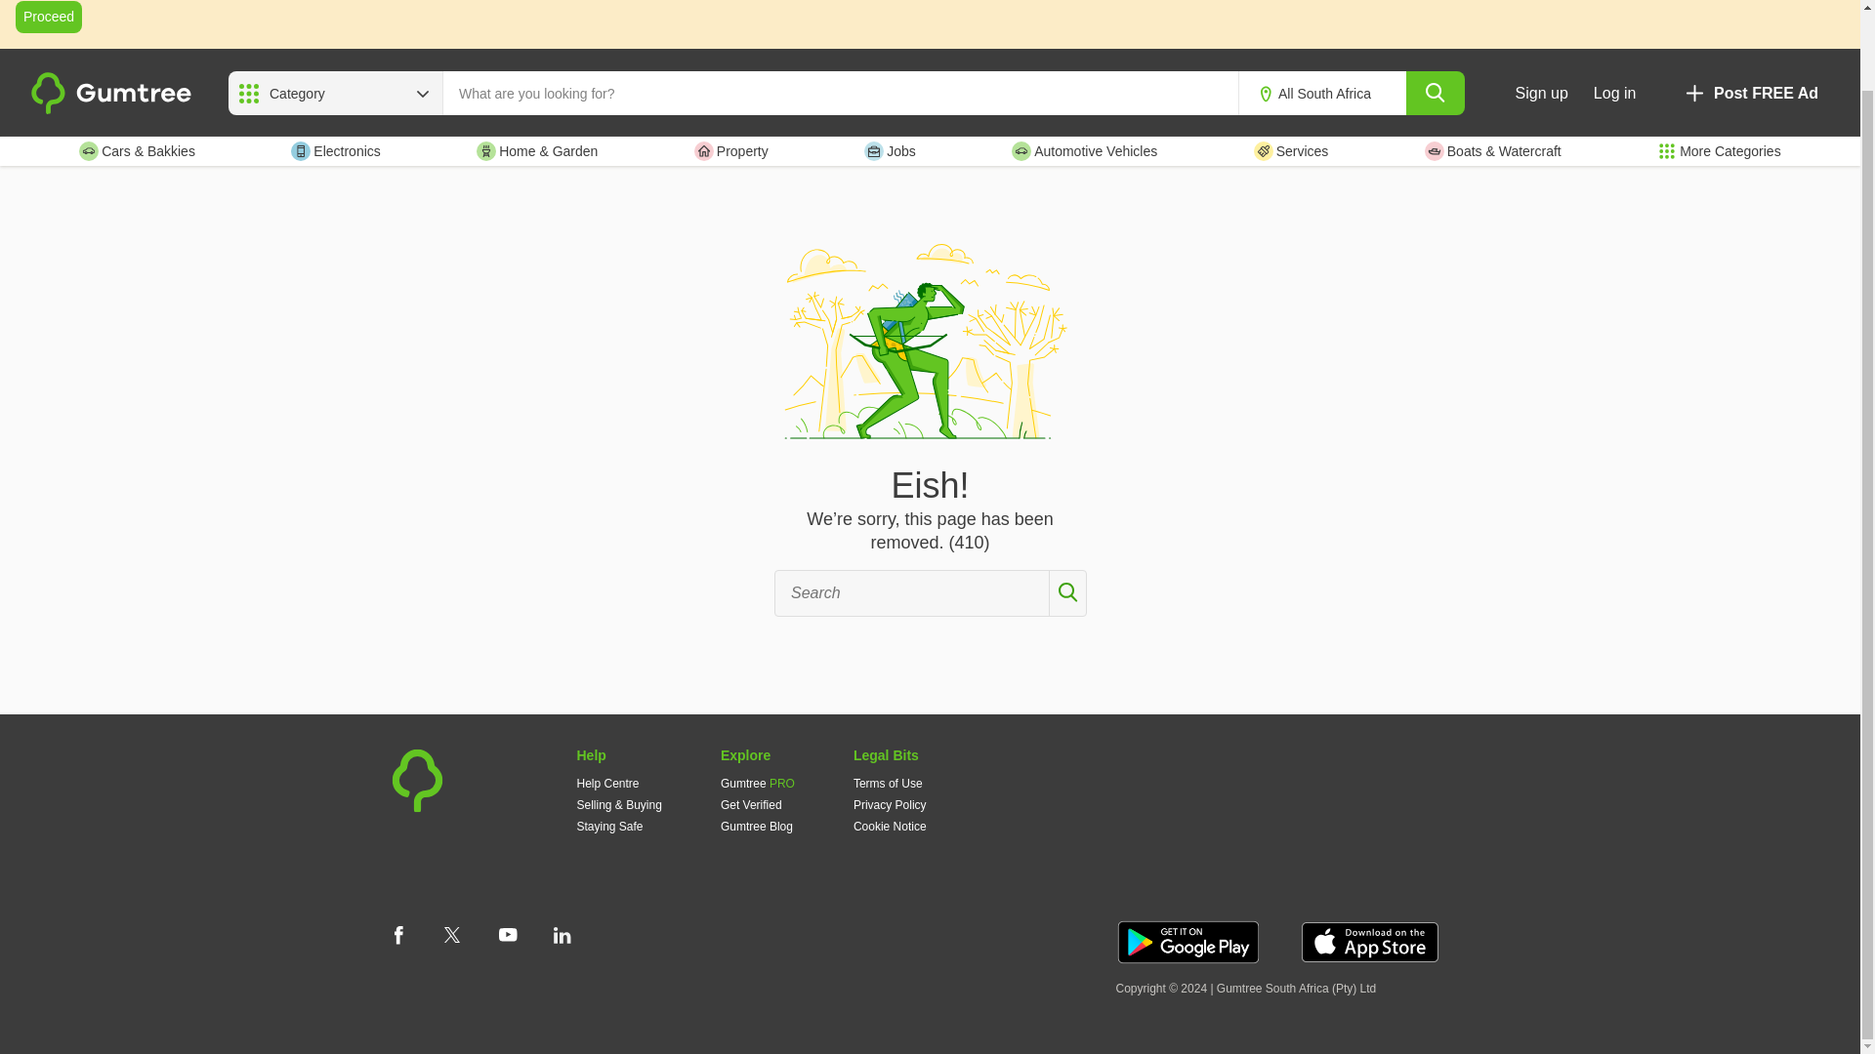  What do you see at coordinates (758, 783) in the screenshot?
I see `Gumtree PRO` at bounding box center [758, 783].